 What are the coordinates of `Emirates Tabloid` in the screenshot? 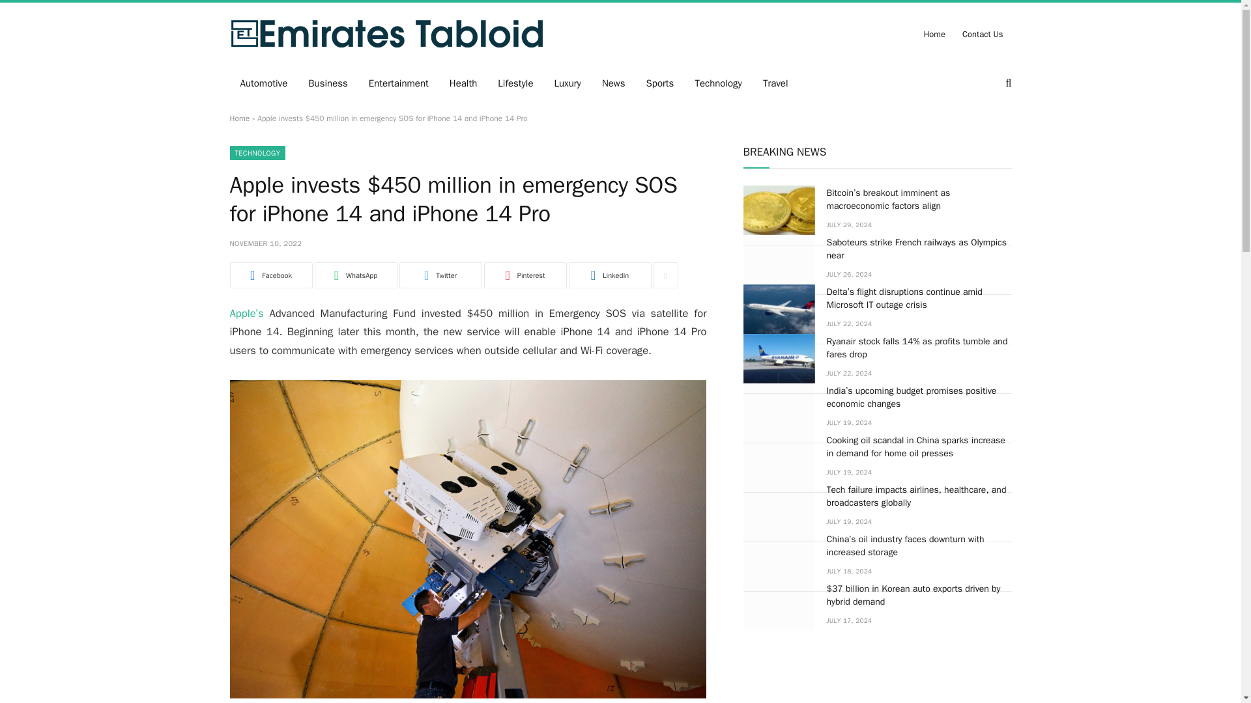 It's located at (386, 34).